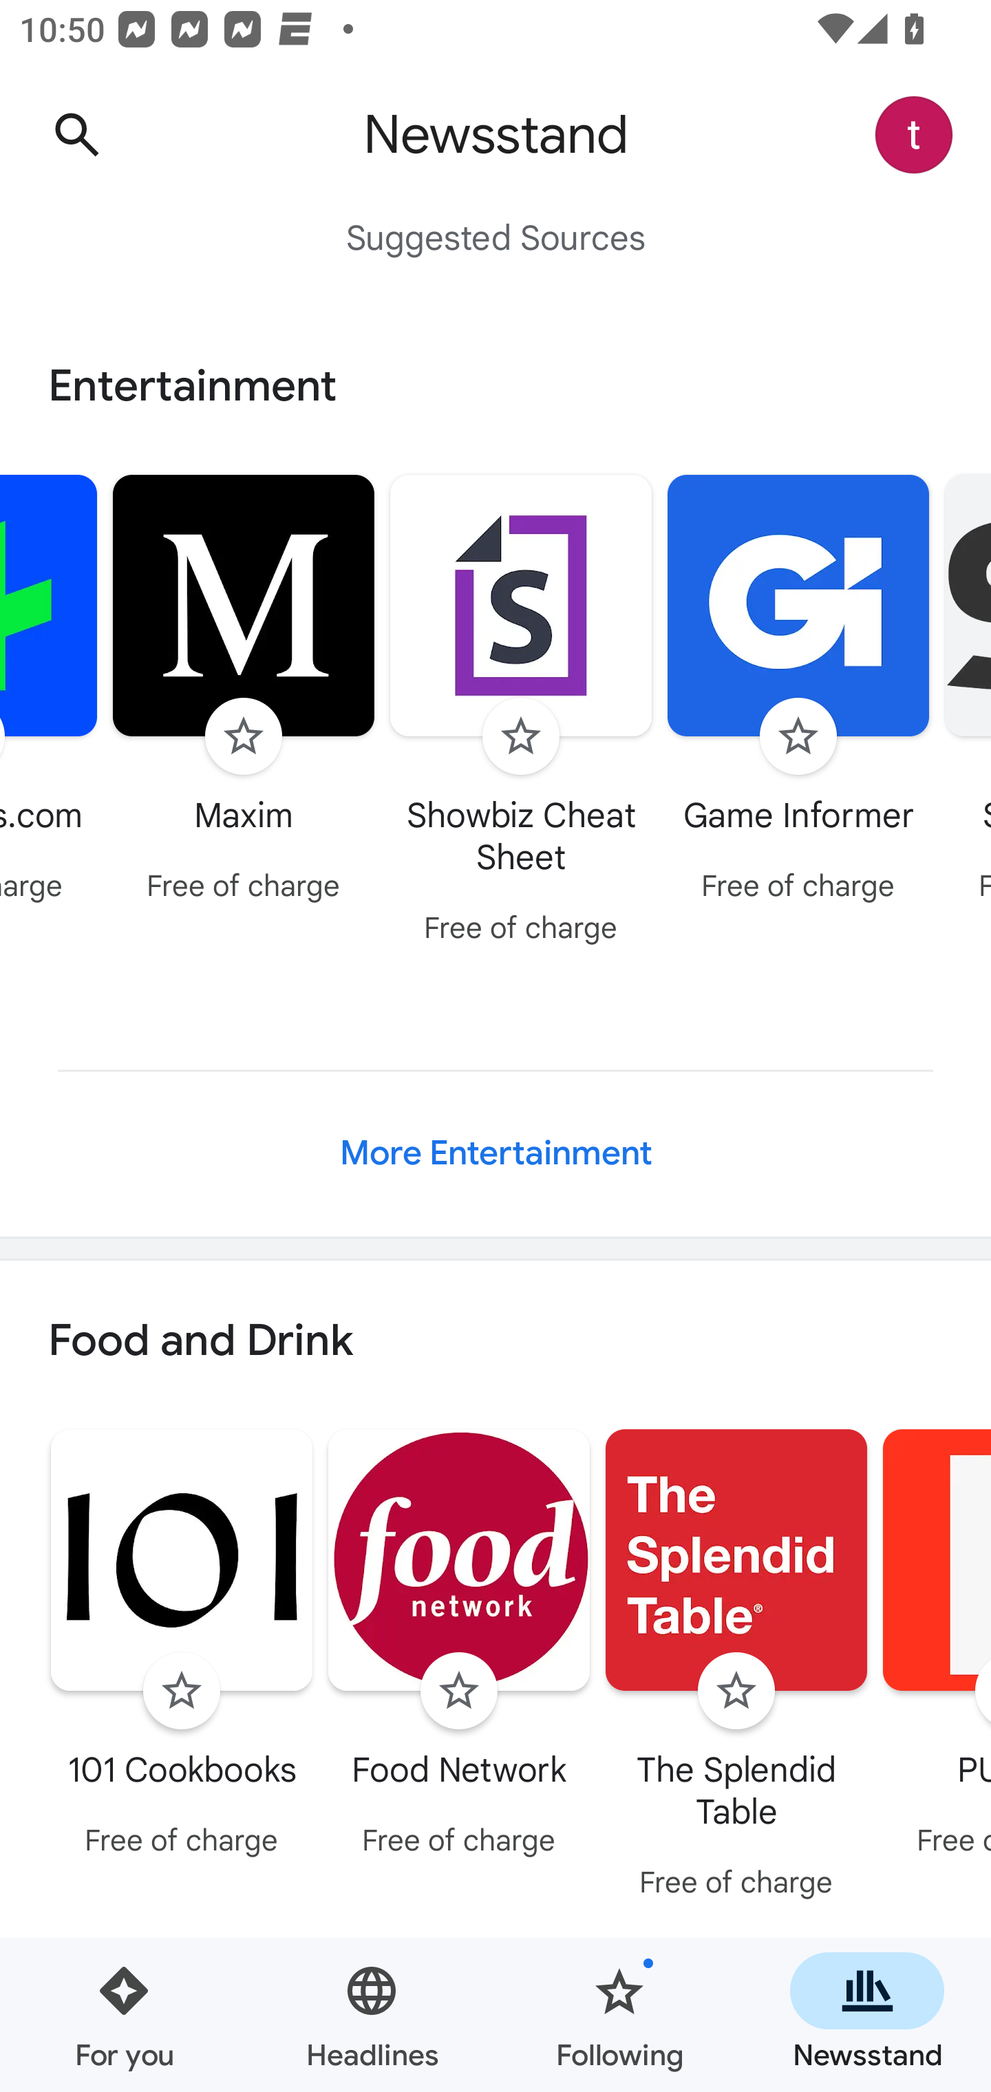  Describe the element at coordinates (521, 736) in the screenshot. I see `Follow` at that location.